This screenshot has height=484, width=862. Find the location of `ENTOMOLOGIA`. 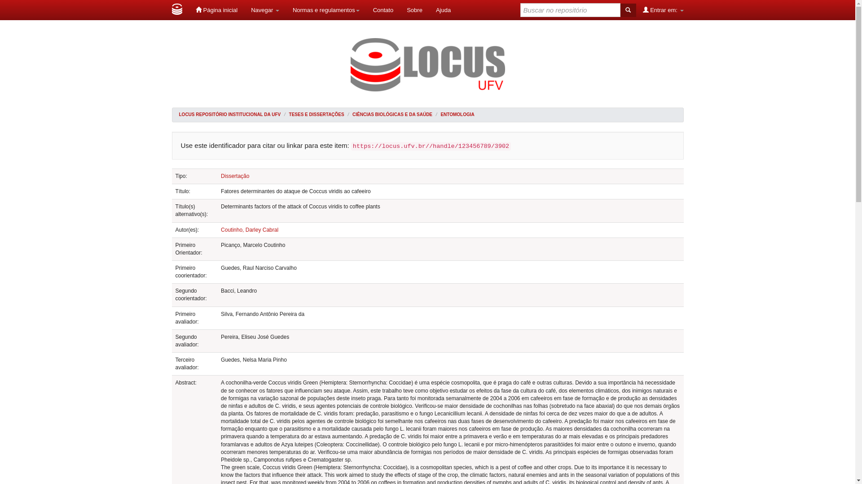

ENTOMOLOGIA is located at coordinates (457, 115).